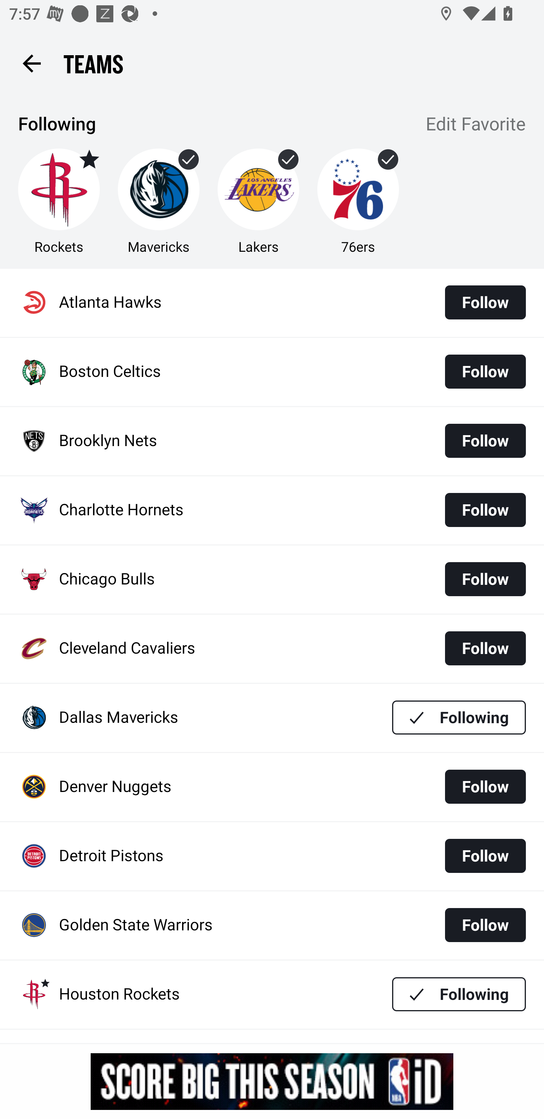 Image resolution: width=544 pixels, height=1119 pixels. Describe the element at coordinates (485, 371) in the screenshot. I see `Follow` at that location.